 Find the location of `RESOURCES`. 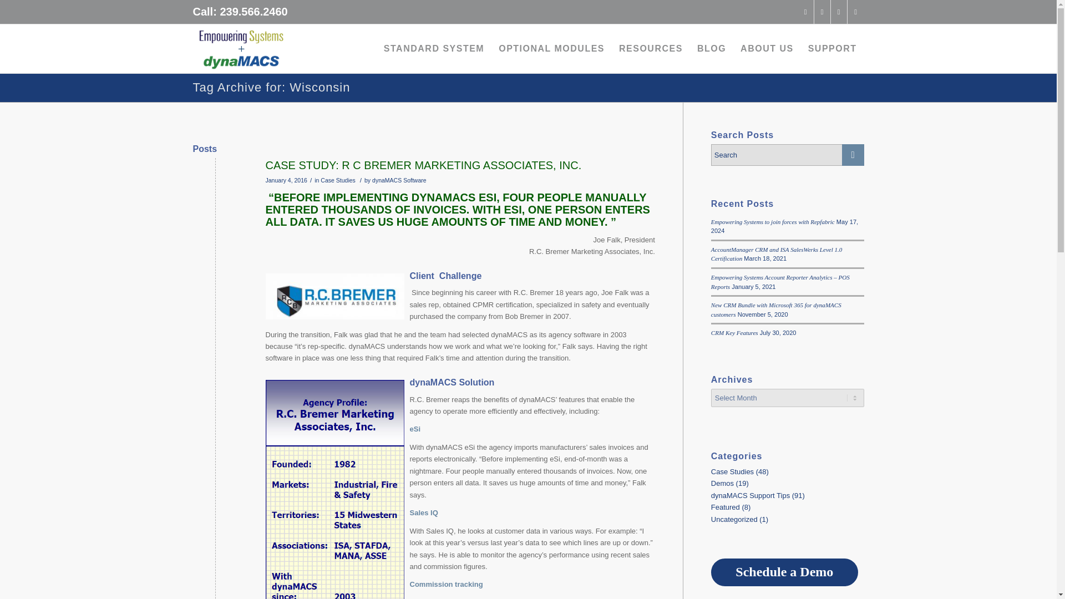

RESOURCES is located at coordinates (651, 49).